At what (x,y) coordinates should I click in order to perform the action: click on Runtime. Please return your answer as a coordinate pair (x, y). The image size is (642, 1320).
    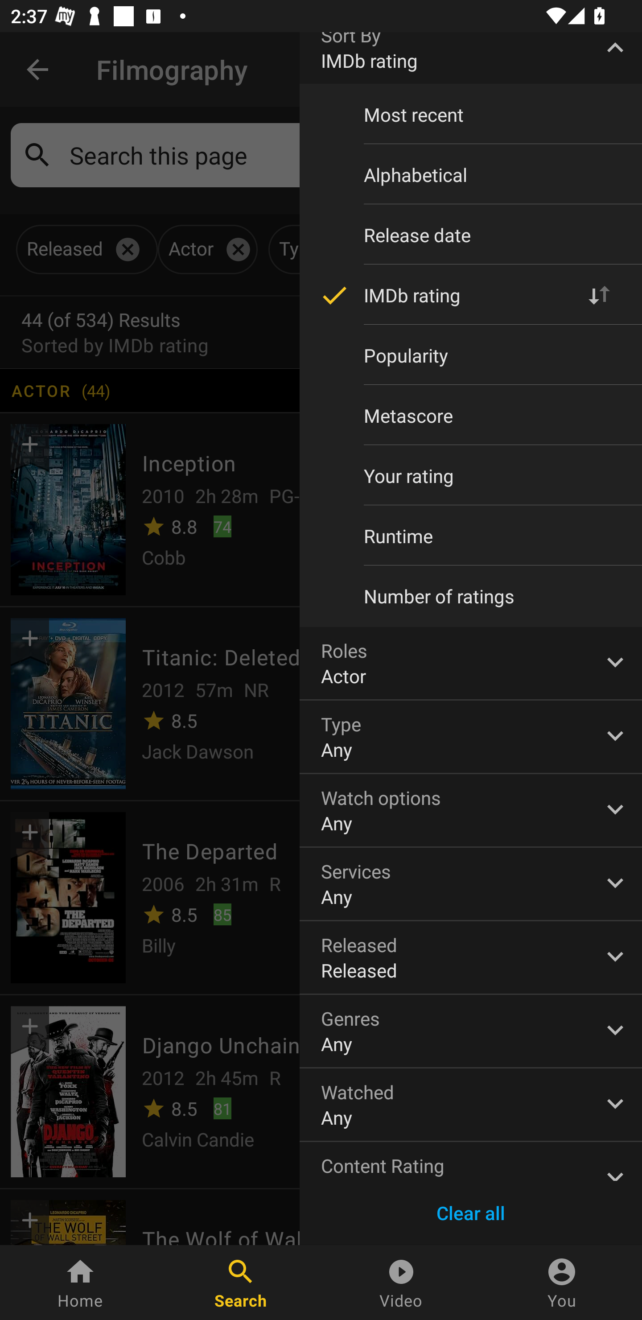
    Looking at the image, I should click on (471, 536).